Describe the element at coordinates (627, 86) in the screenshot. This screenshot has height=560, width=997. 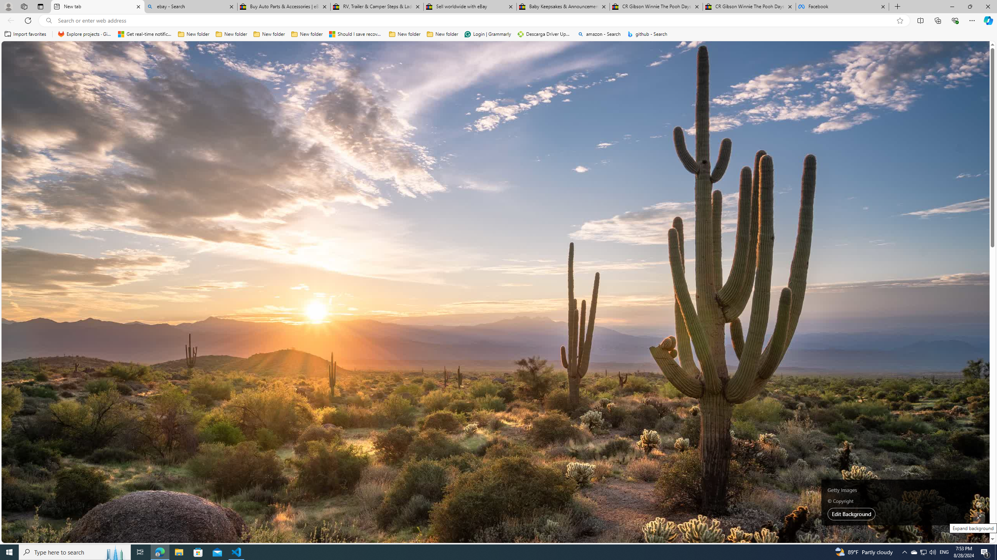
I see `Add a site` at that location.